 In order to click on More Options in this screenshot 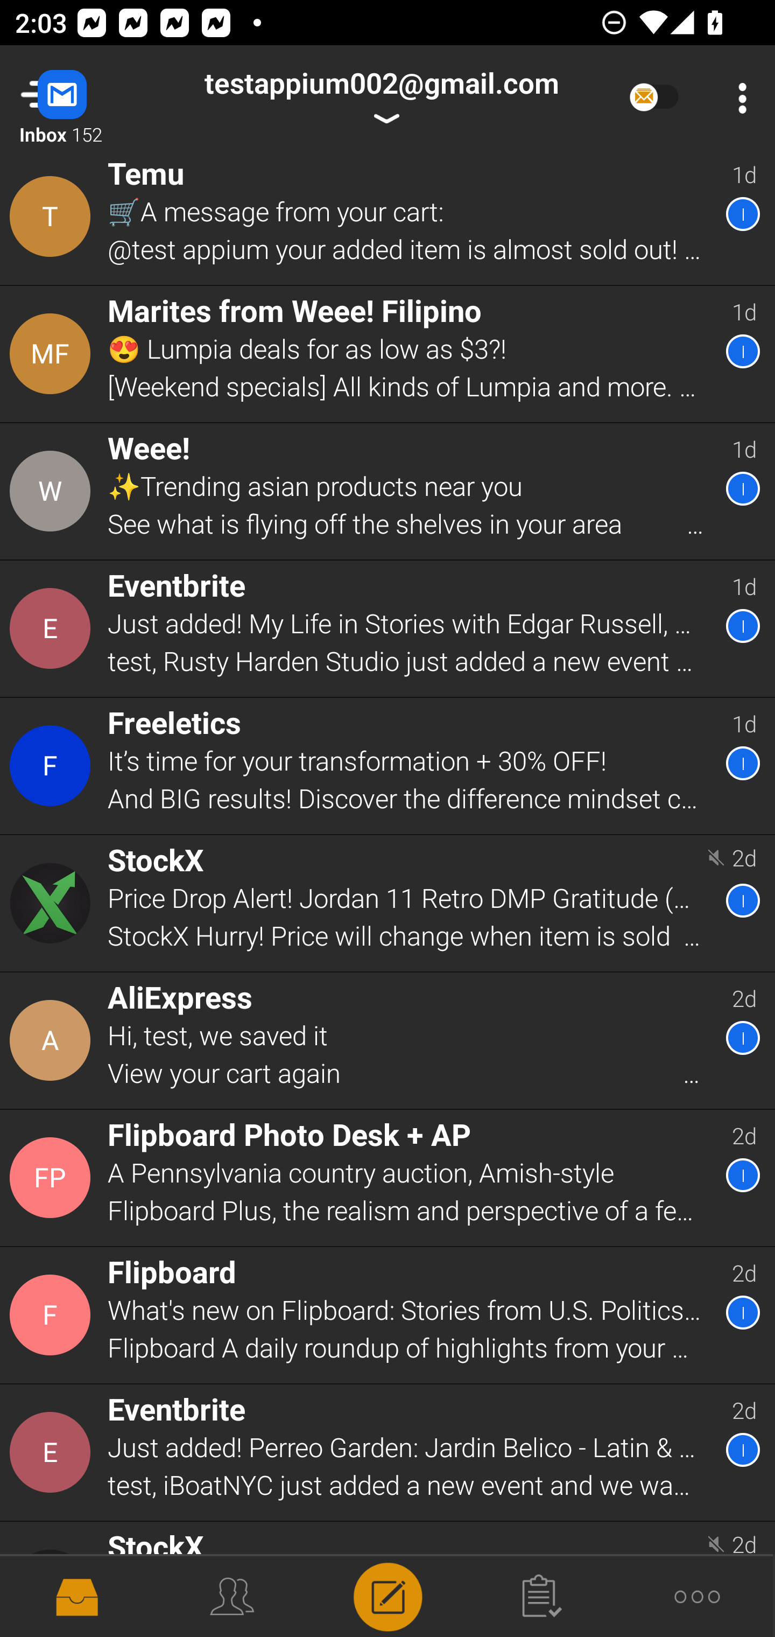, I will do `click(737, 98)`.